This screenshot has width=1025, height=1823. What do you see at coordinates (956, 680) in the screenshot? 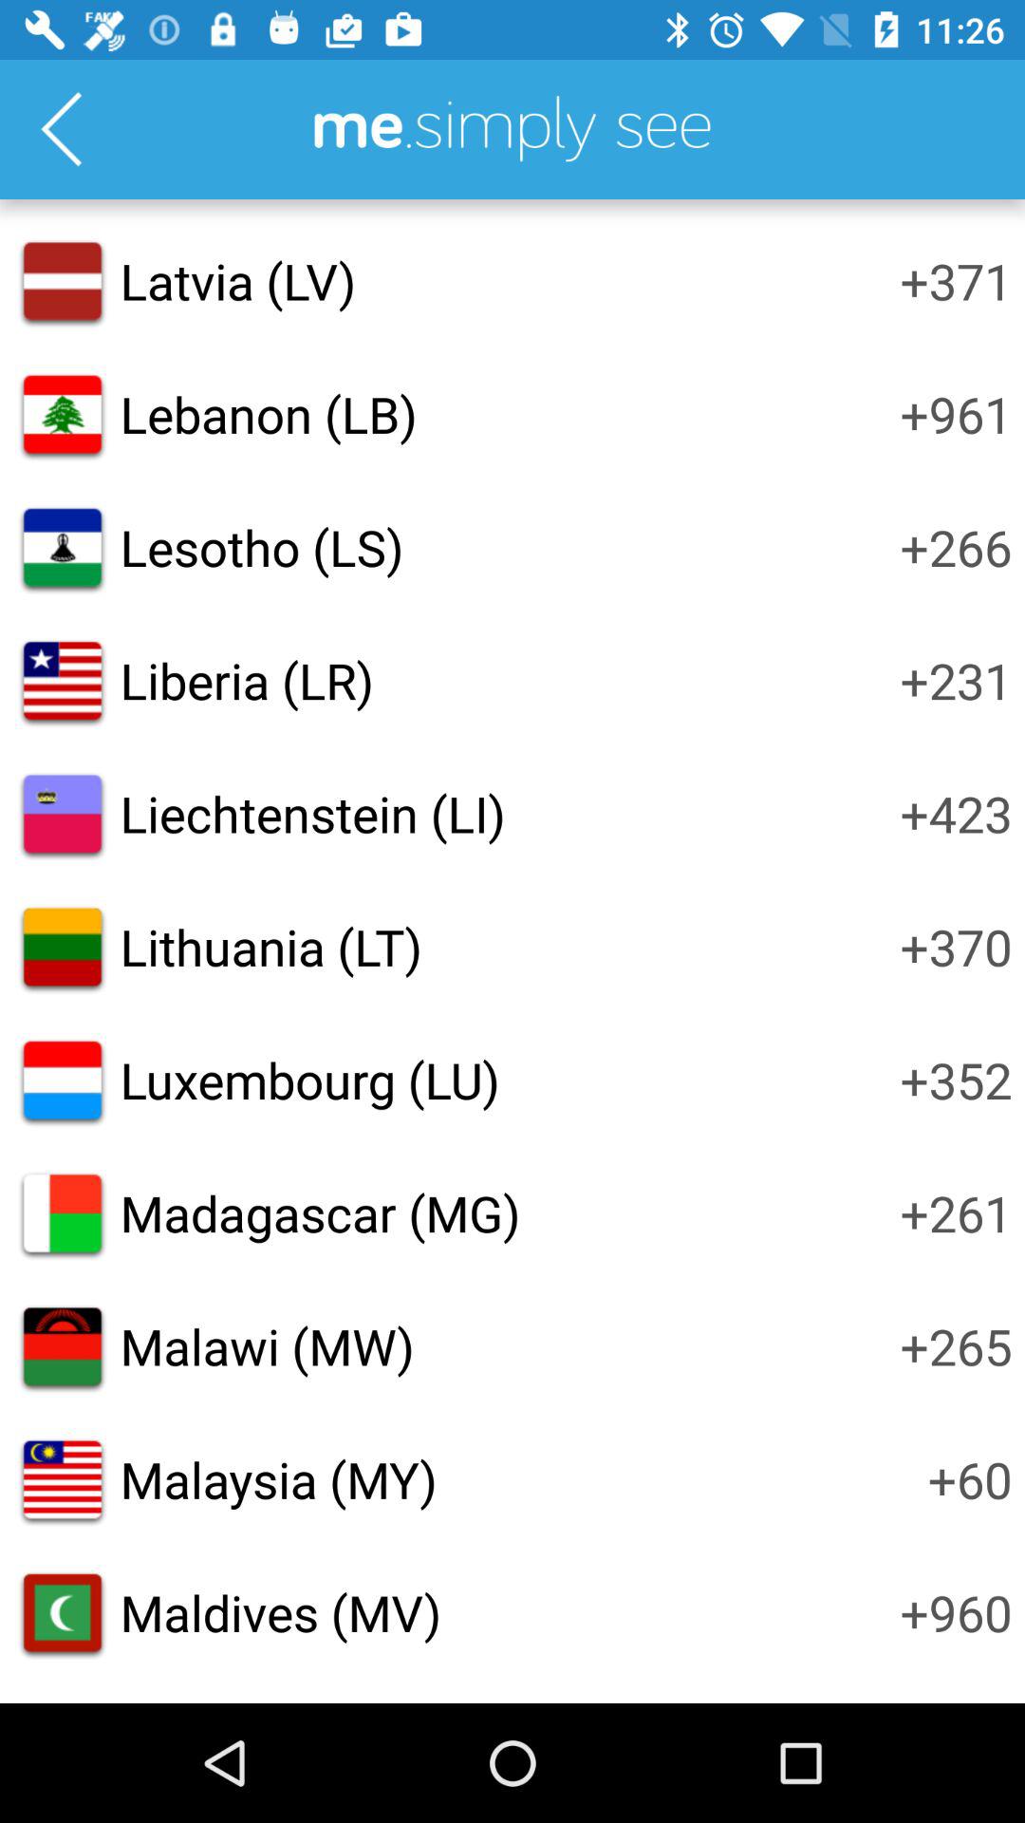
I see `launch the item to the right of the liberia (lr) icon` at bounding box center [956, 680].